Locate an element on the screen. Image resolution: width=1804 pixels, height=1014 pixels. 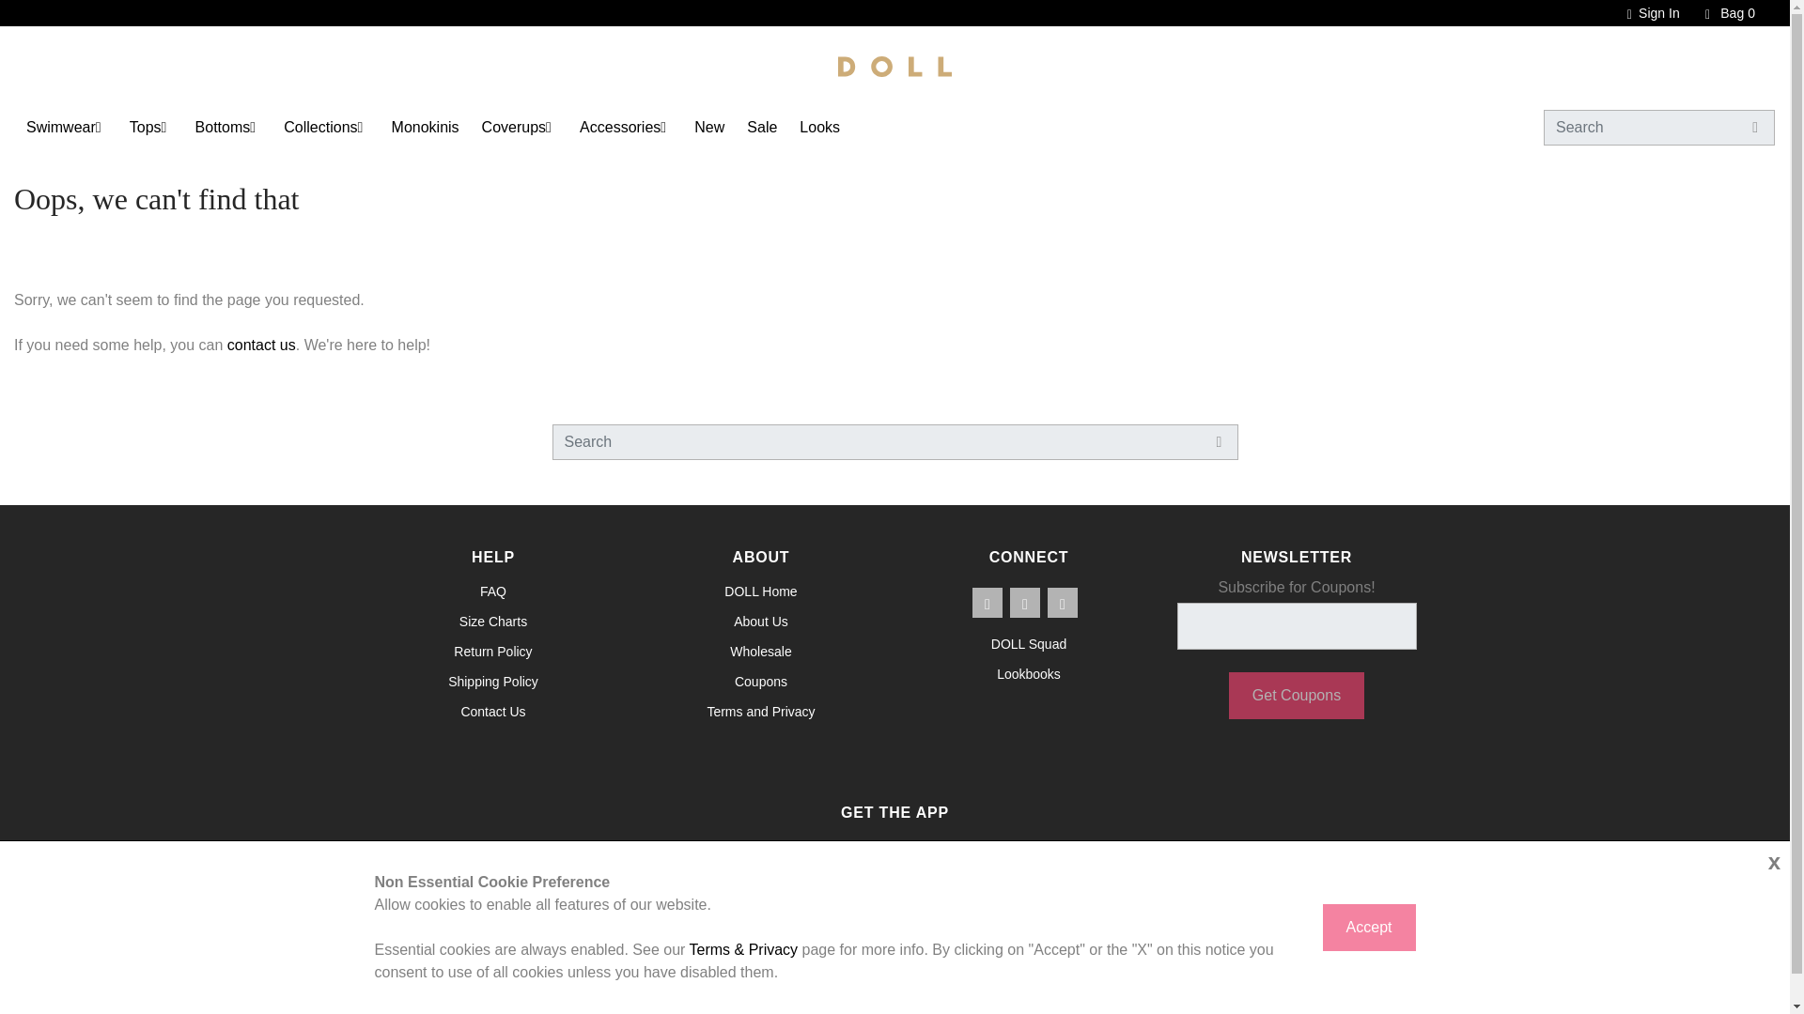
Collections is located at coordinates (319, 127).